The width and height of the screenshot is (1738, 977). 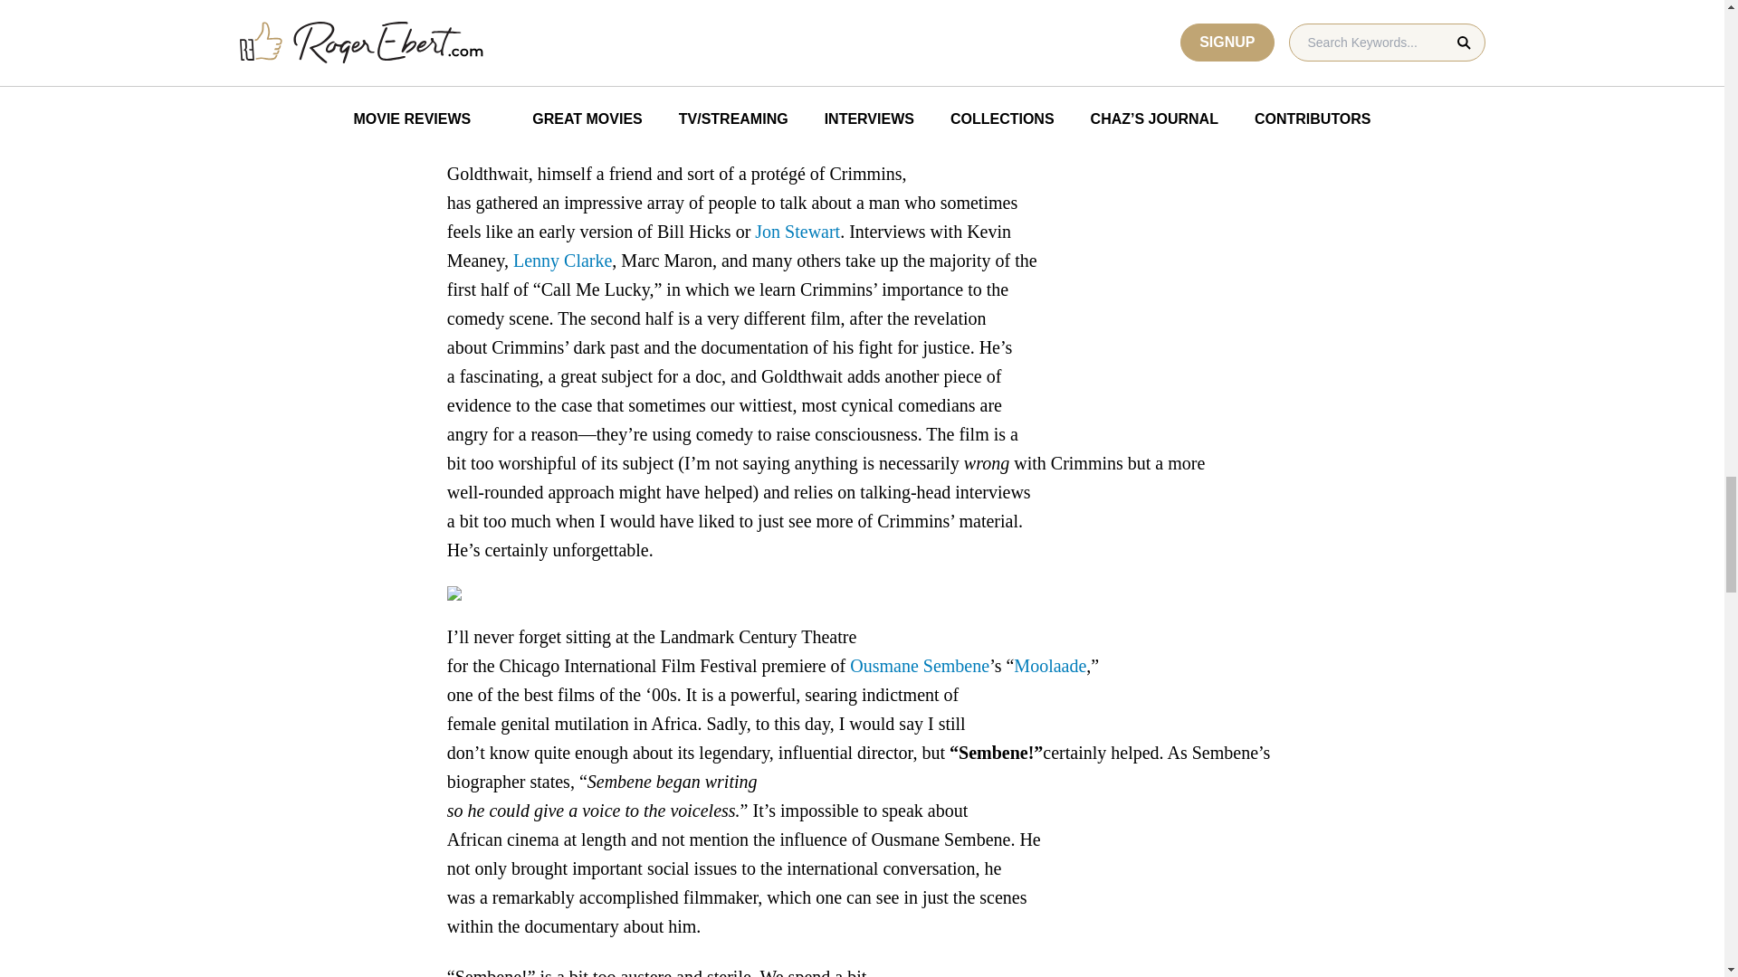 I want to click on Lenny Clarke, so click(x=561, y=261).